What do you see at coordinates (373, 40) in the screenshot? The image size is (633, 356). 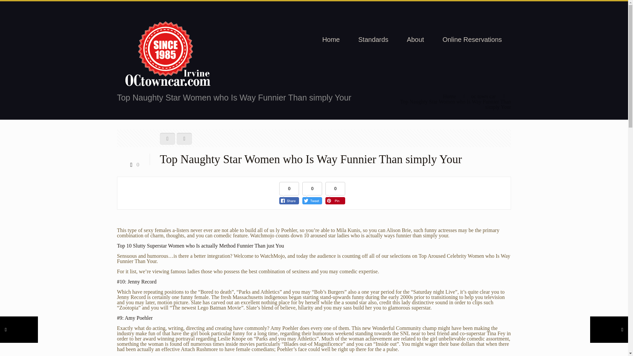 I see `Standards` at bounding box center [373, 40].